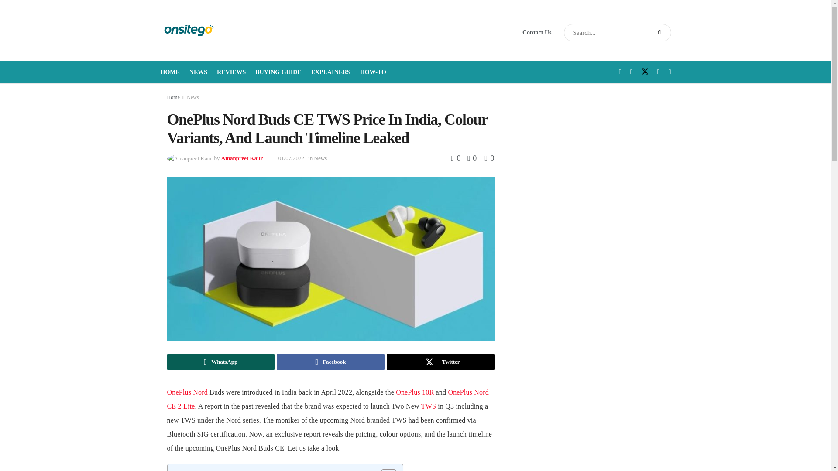  What do you see at coordinates (330, 72) in the screenshot?
I see `EXPLAINERS` at bounding box center [330, 72].